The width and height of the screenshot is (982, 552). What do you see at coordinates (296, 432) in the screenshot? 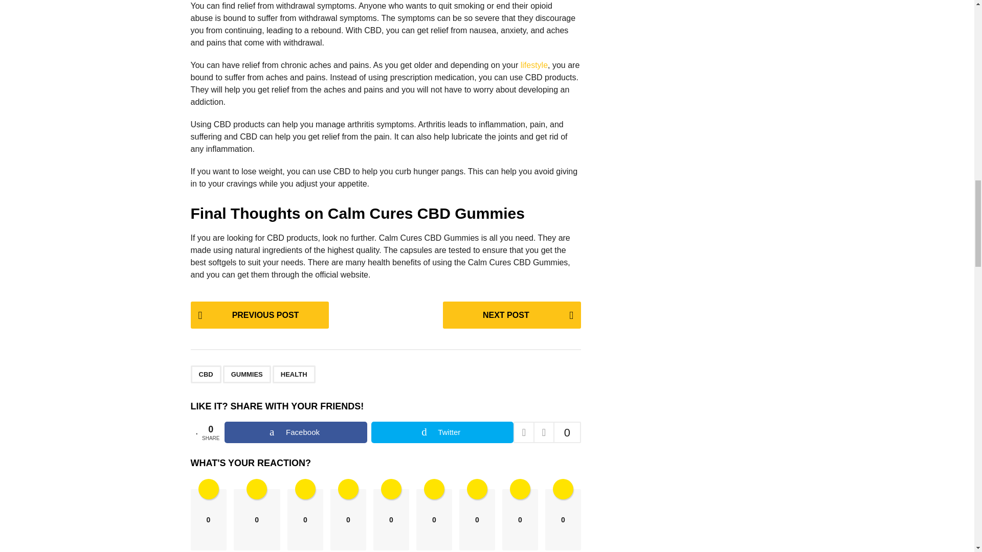
I see `Share on Facebook` at bounding box center [296, 432].